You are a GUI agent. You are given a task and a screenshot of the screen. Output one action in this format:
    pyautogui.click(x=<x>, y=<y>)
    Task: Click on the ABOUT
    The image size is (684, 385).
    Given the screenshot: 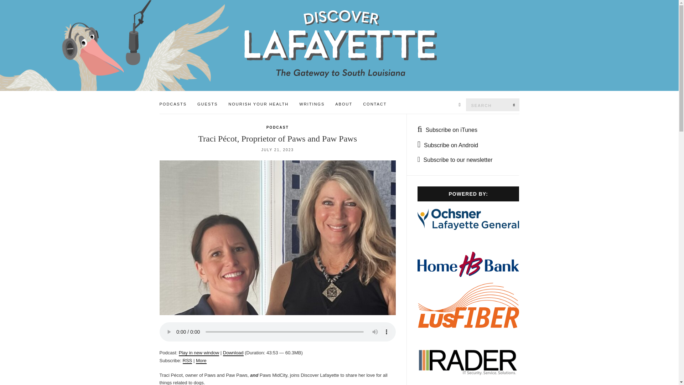 What is the action you would take?
    pyautogui.click(x=343, y=104)
    